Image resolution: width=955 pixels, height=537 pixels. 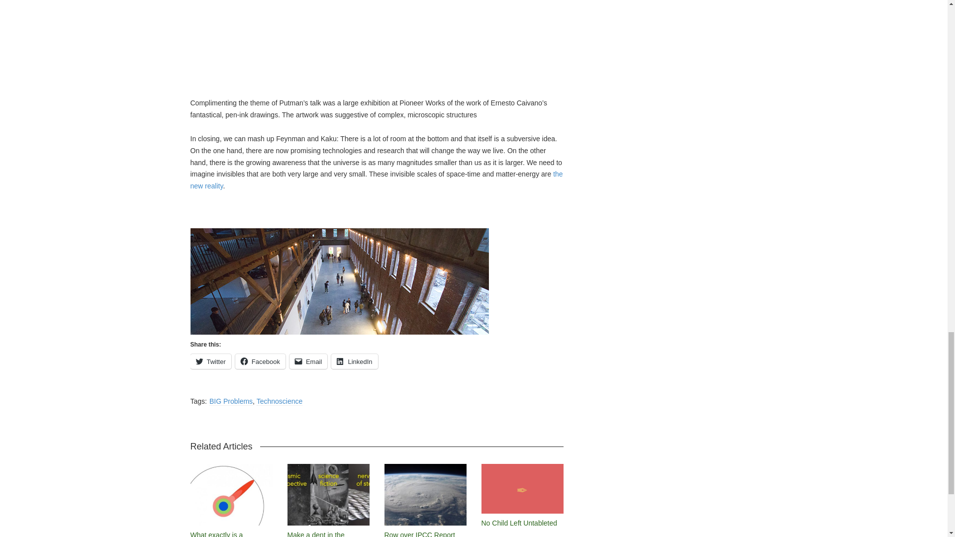 What do you see at coordinates (231, 402) in the screenshot?
I see `BIG Problems` at bounding box center [231, 402].